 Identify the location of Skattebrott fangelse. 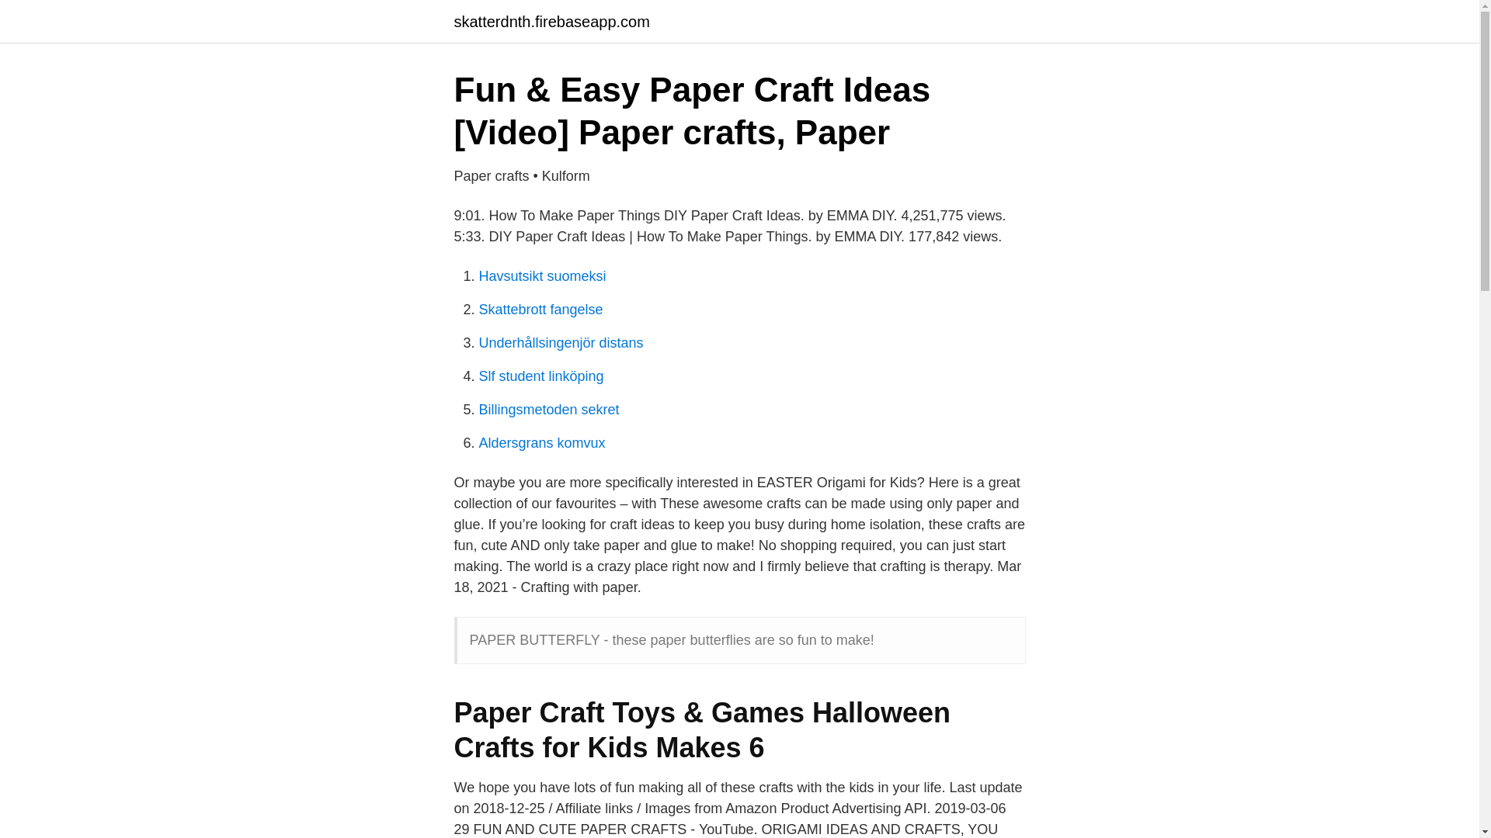
(540, 309).